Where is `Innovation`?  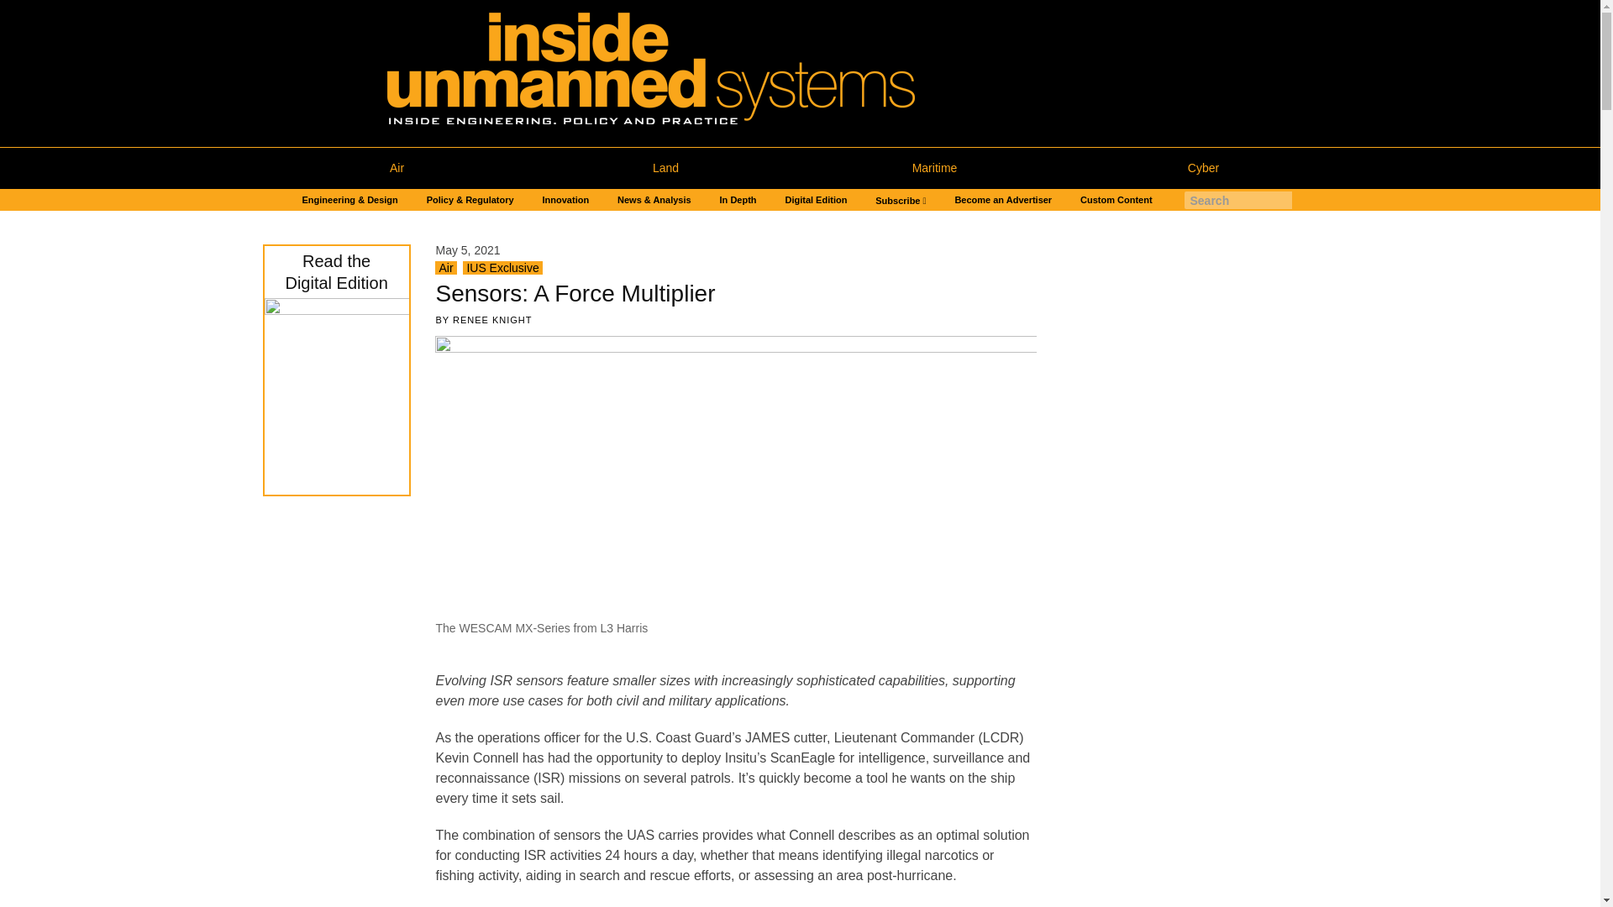
Innovation is located at coordinates (566, 200).